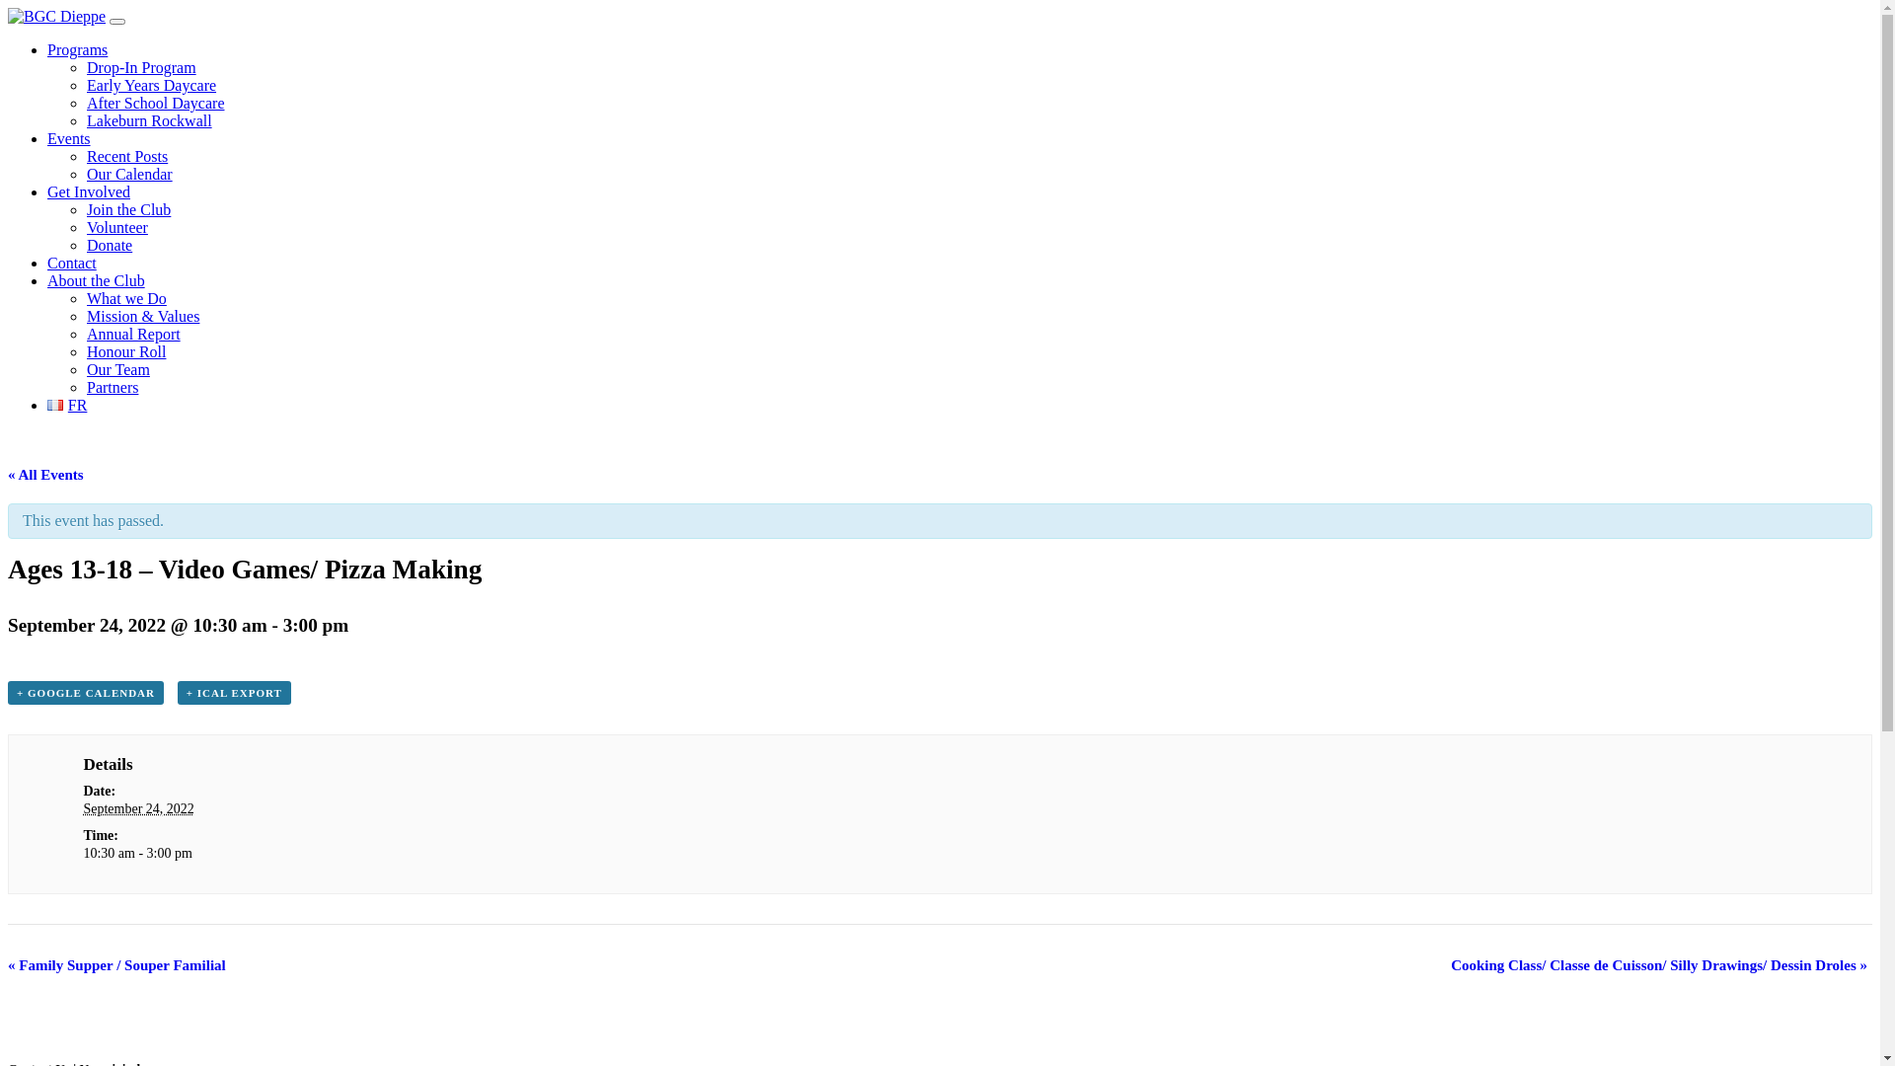  Describe the element at coordinates (126, 351) in the screenshot. I see `Honour Roll` at that location.